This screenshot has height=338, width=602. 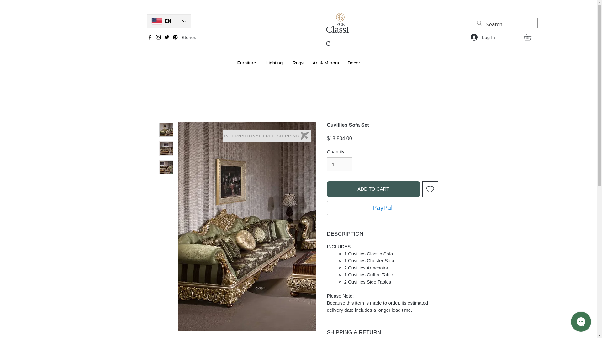 What do you see at coordinates (298, 63) in the screenshot?
I see `Rugs` at bounding box center [298, 63].